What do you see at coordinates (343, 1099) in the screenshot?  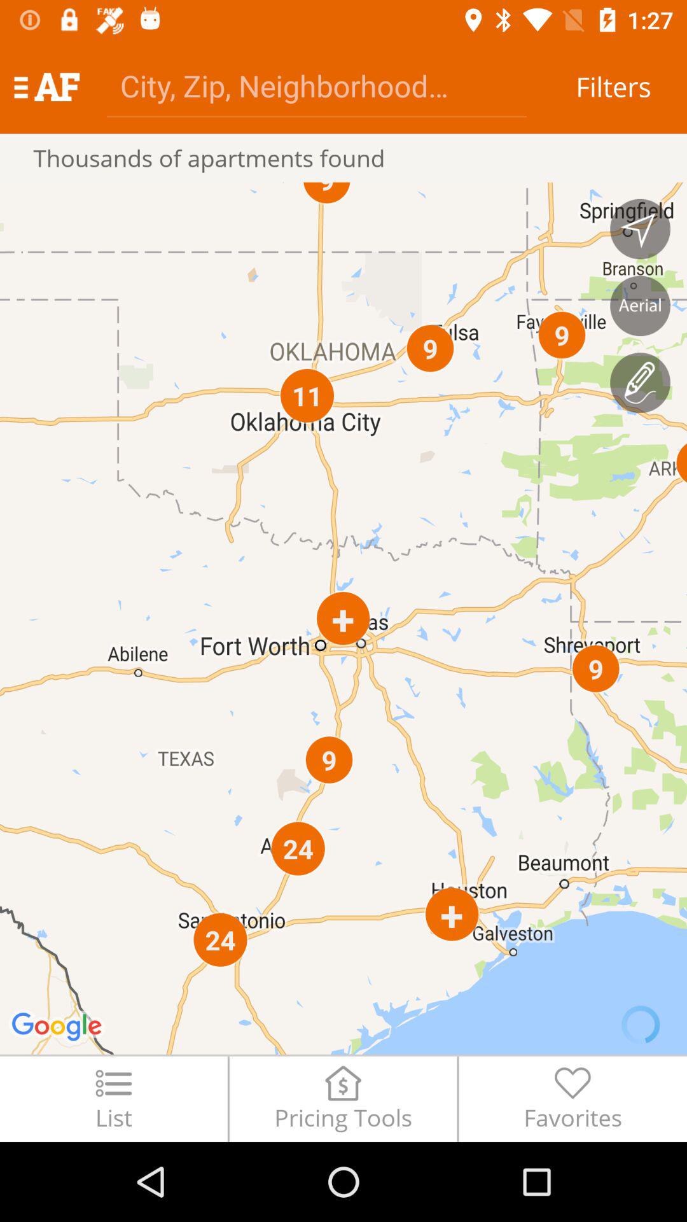 I see `choose the icon to the left of favorites icon` at bounding box center [343, 1099].